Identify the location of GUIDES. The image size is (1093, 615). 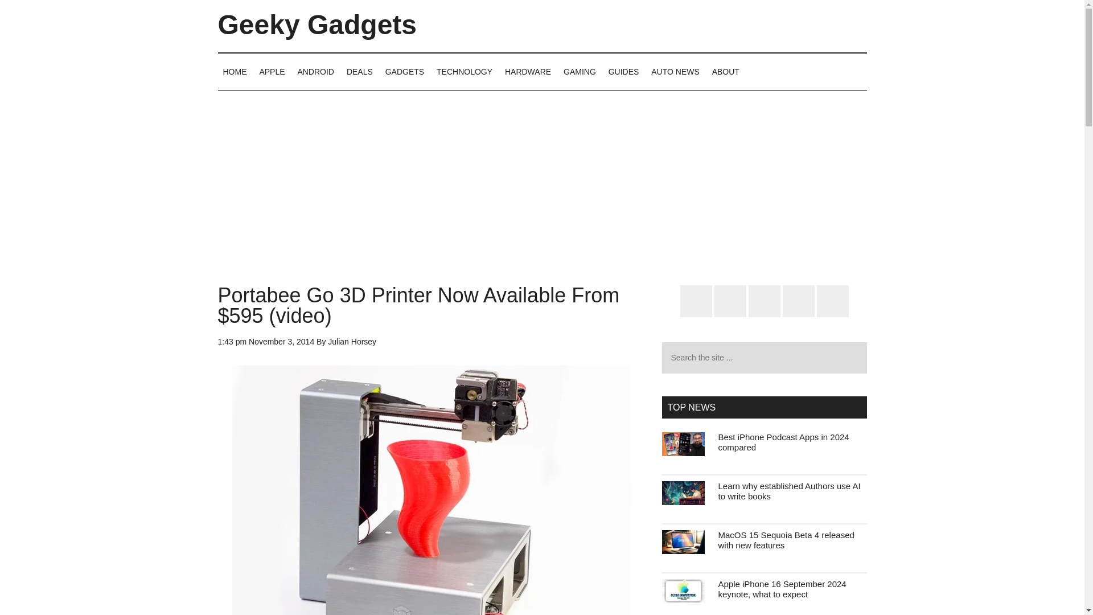
(624, 71).